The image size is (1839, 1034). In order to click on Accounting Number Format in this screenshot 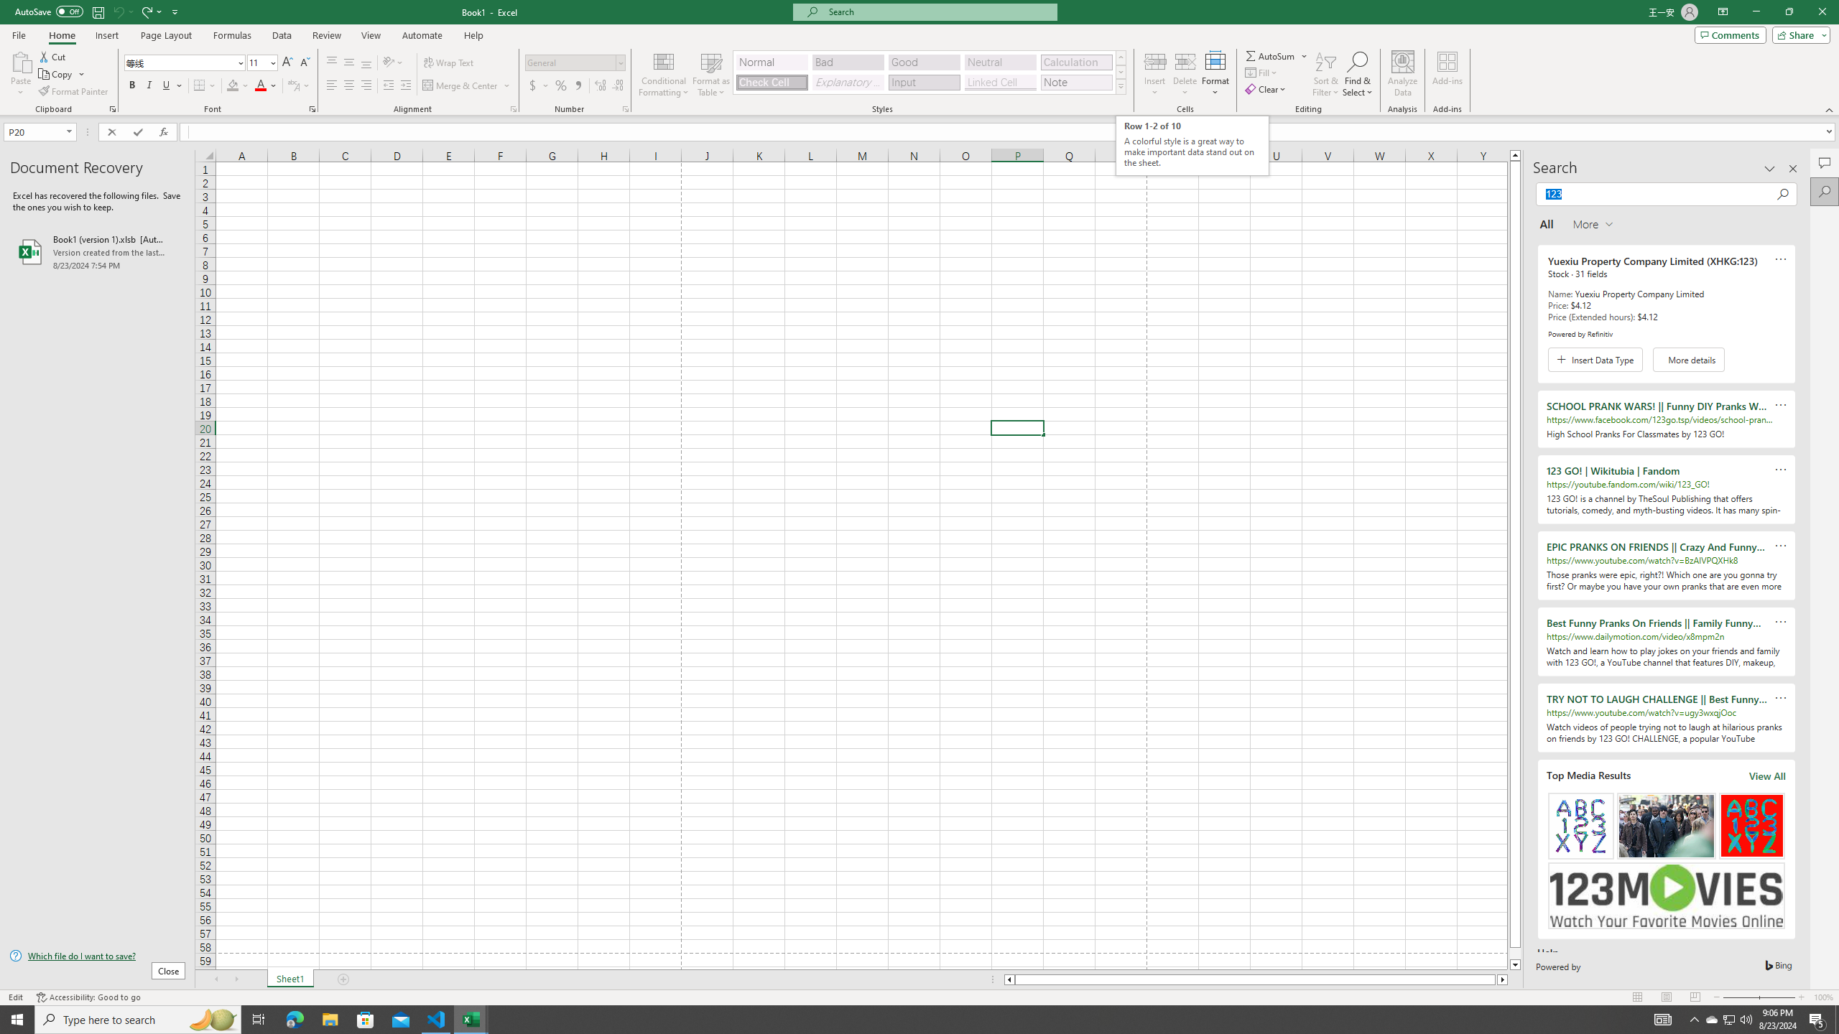, I will do `click(533, 86)`.